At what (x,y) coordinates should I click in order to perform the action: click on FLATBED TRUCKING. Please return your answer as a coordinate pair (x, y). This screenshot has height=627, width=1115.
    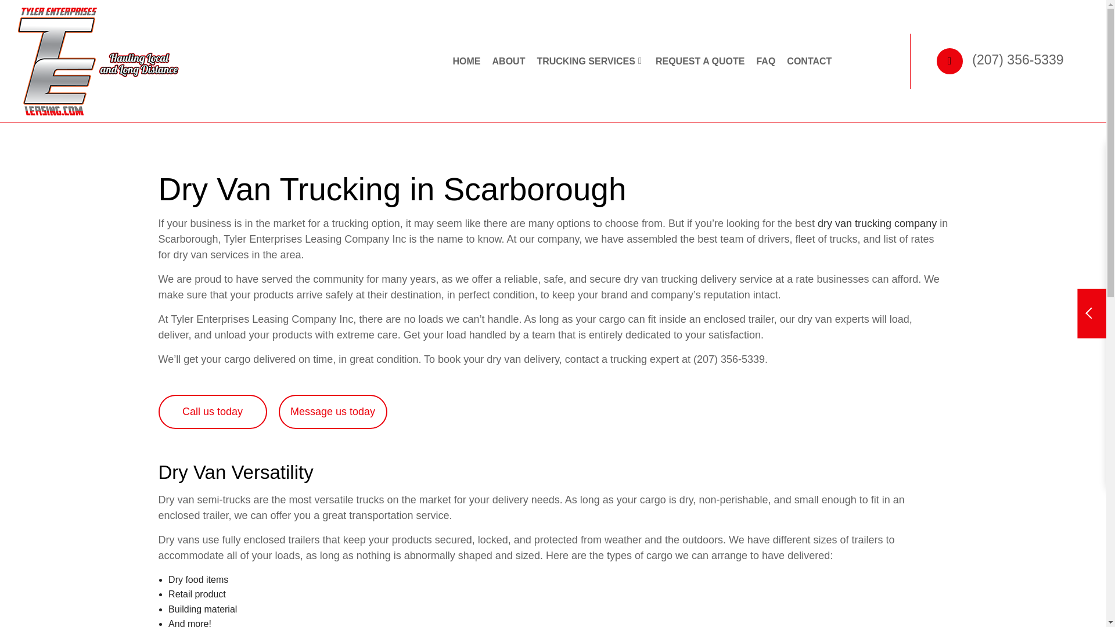
    Looking at the image, I should click on (498, 138).